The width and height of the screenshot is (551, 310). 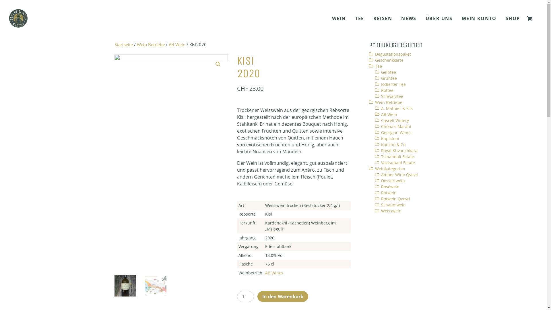 I want to click on Geschenkkarte, so click(x=389, y=60).